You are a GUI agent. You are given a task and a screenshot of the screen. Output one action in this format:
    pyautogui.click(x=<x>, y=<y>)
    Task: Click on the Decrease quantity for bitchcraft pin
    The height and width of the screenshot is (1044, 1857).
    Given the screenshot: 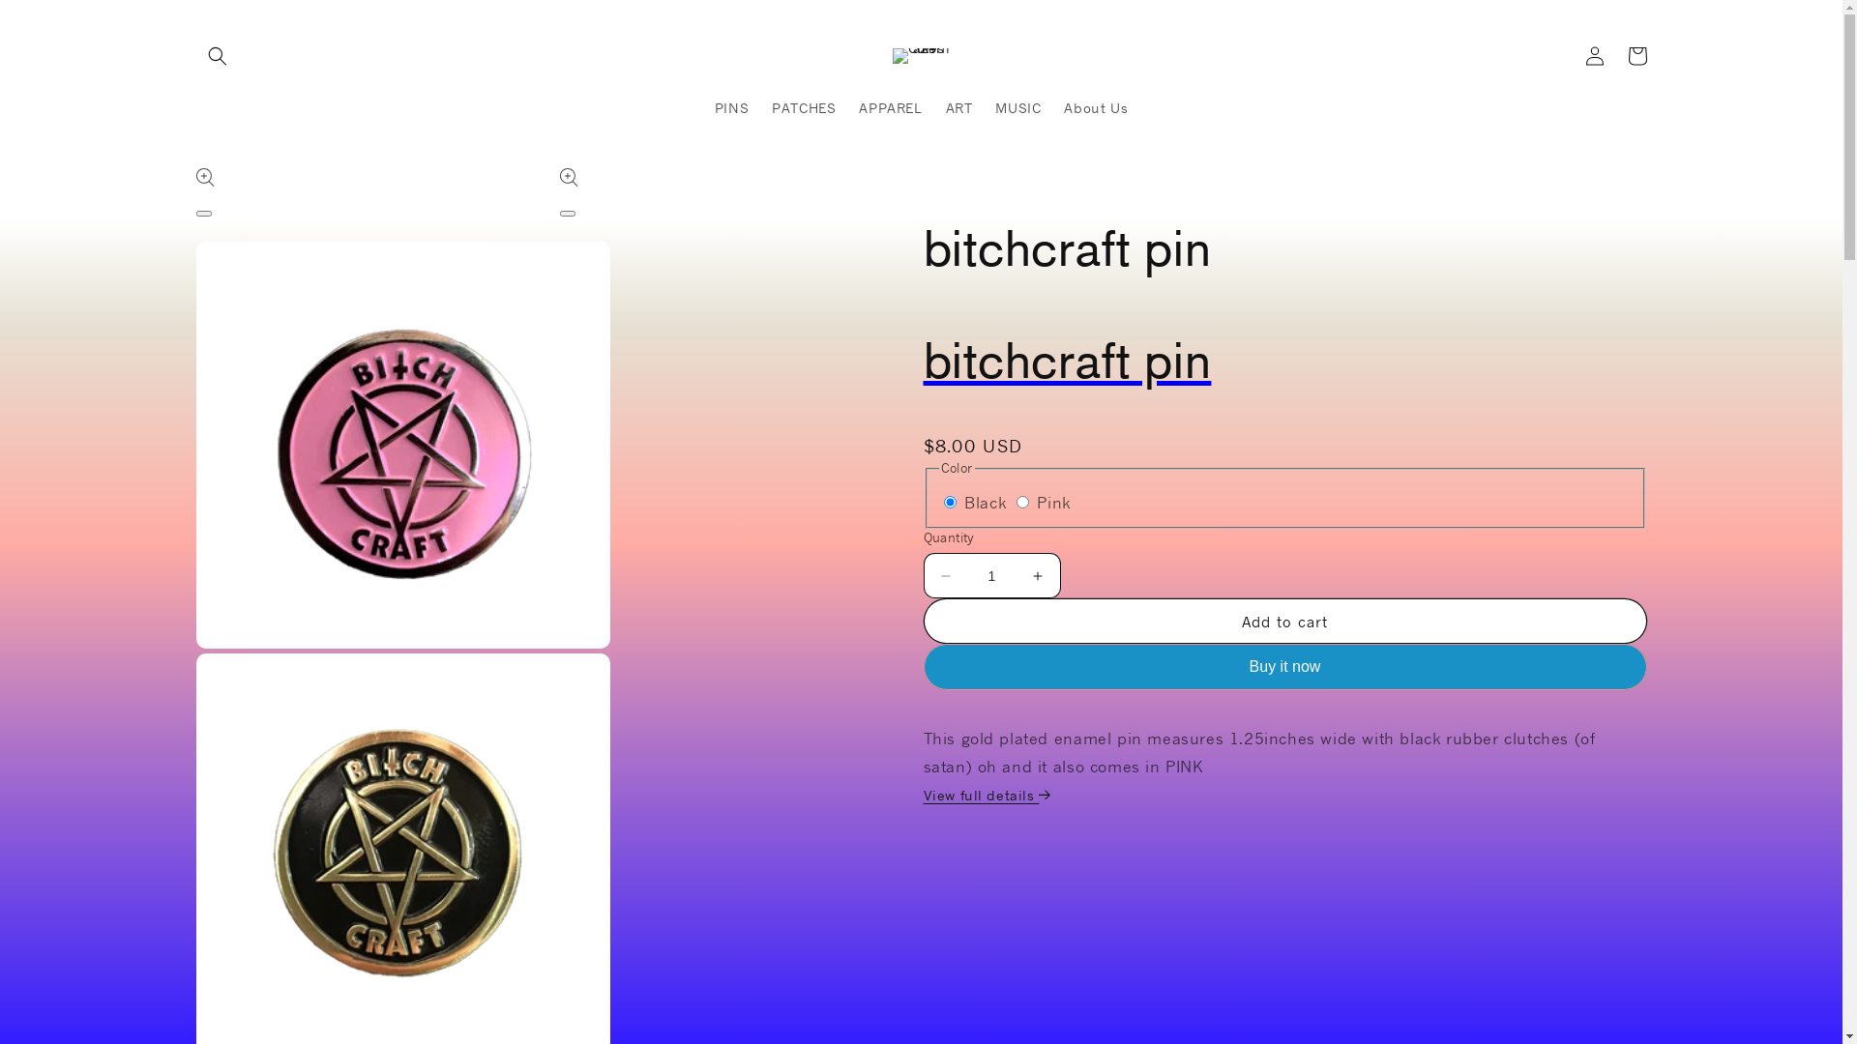 What is the action you would take?
    pyautogui.click(x=946, y=576)
    